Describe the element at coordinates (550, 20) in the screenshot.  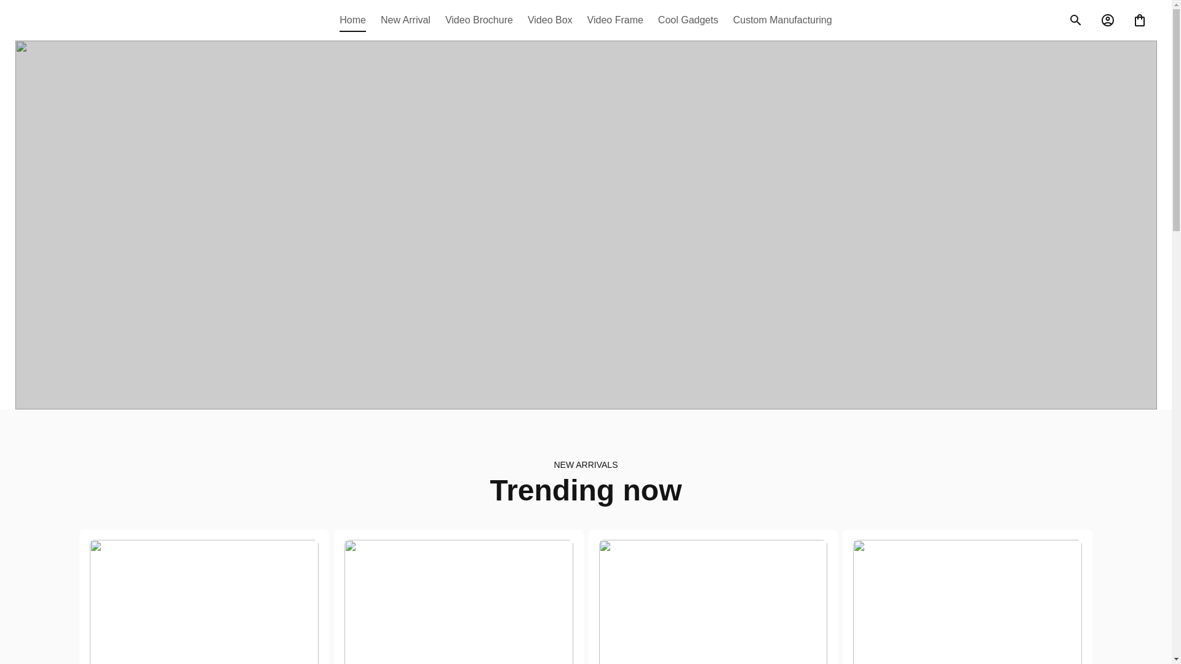
I see `Video Box` at that location.